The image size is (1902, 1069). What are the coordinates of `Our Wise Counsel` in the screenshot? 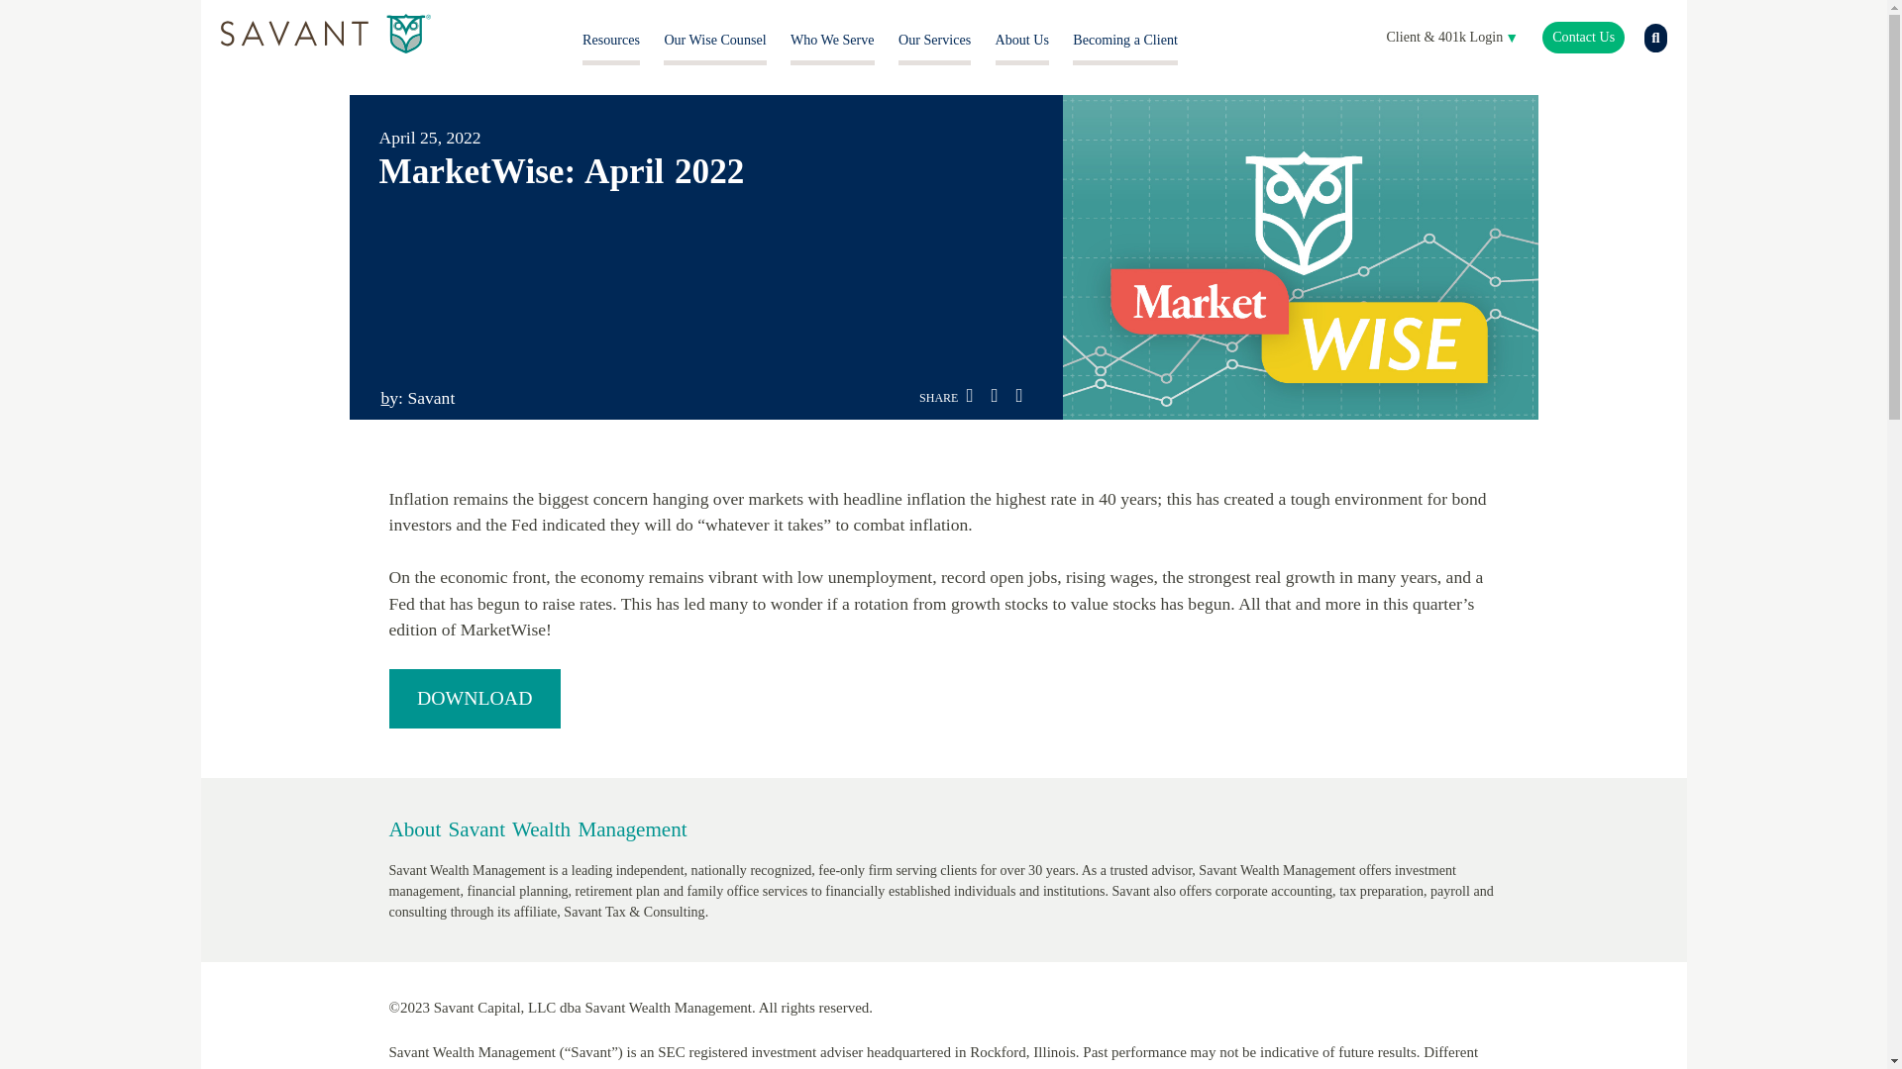 It's located at (715, 40).